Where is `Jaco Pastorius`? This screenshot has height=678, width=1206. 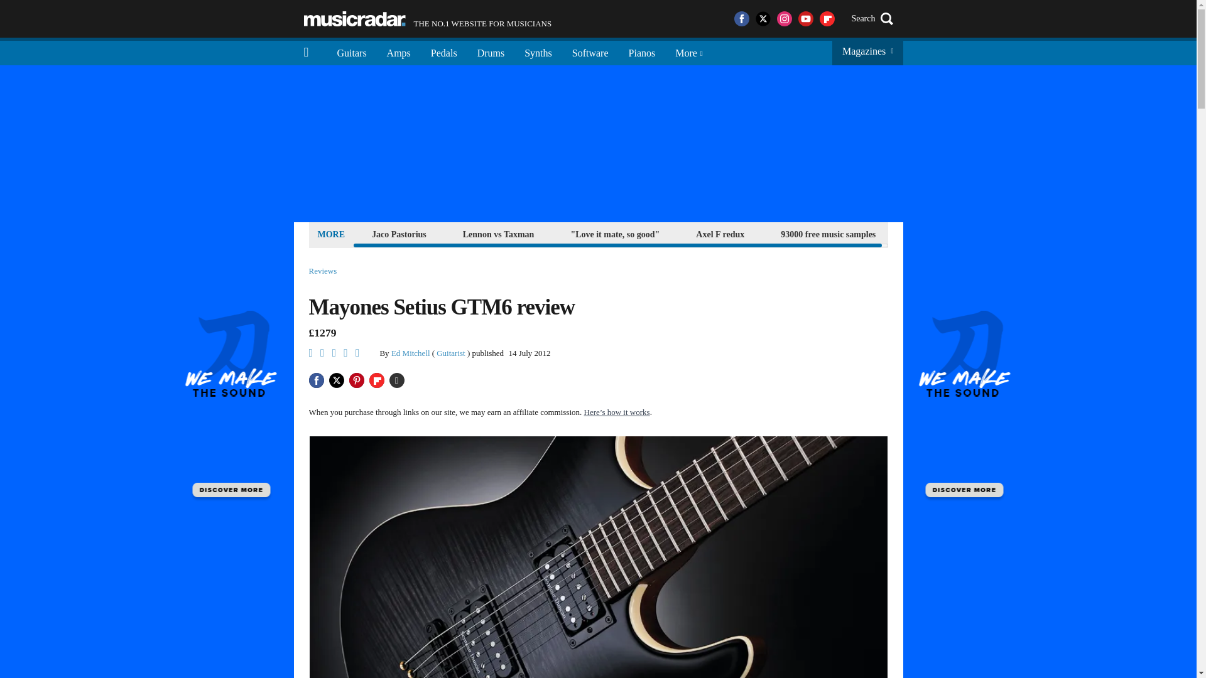
Jaco Pastorius is located at coordinates (399, 234).